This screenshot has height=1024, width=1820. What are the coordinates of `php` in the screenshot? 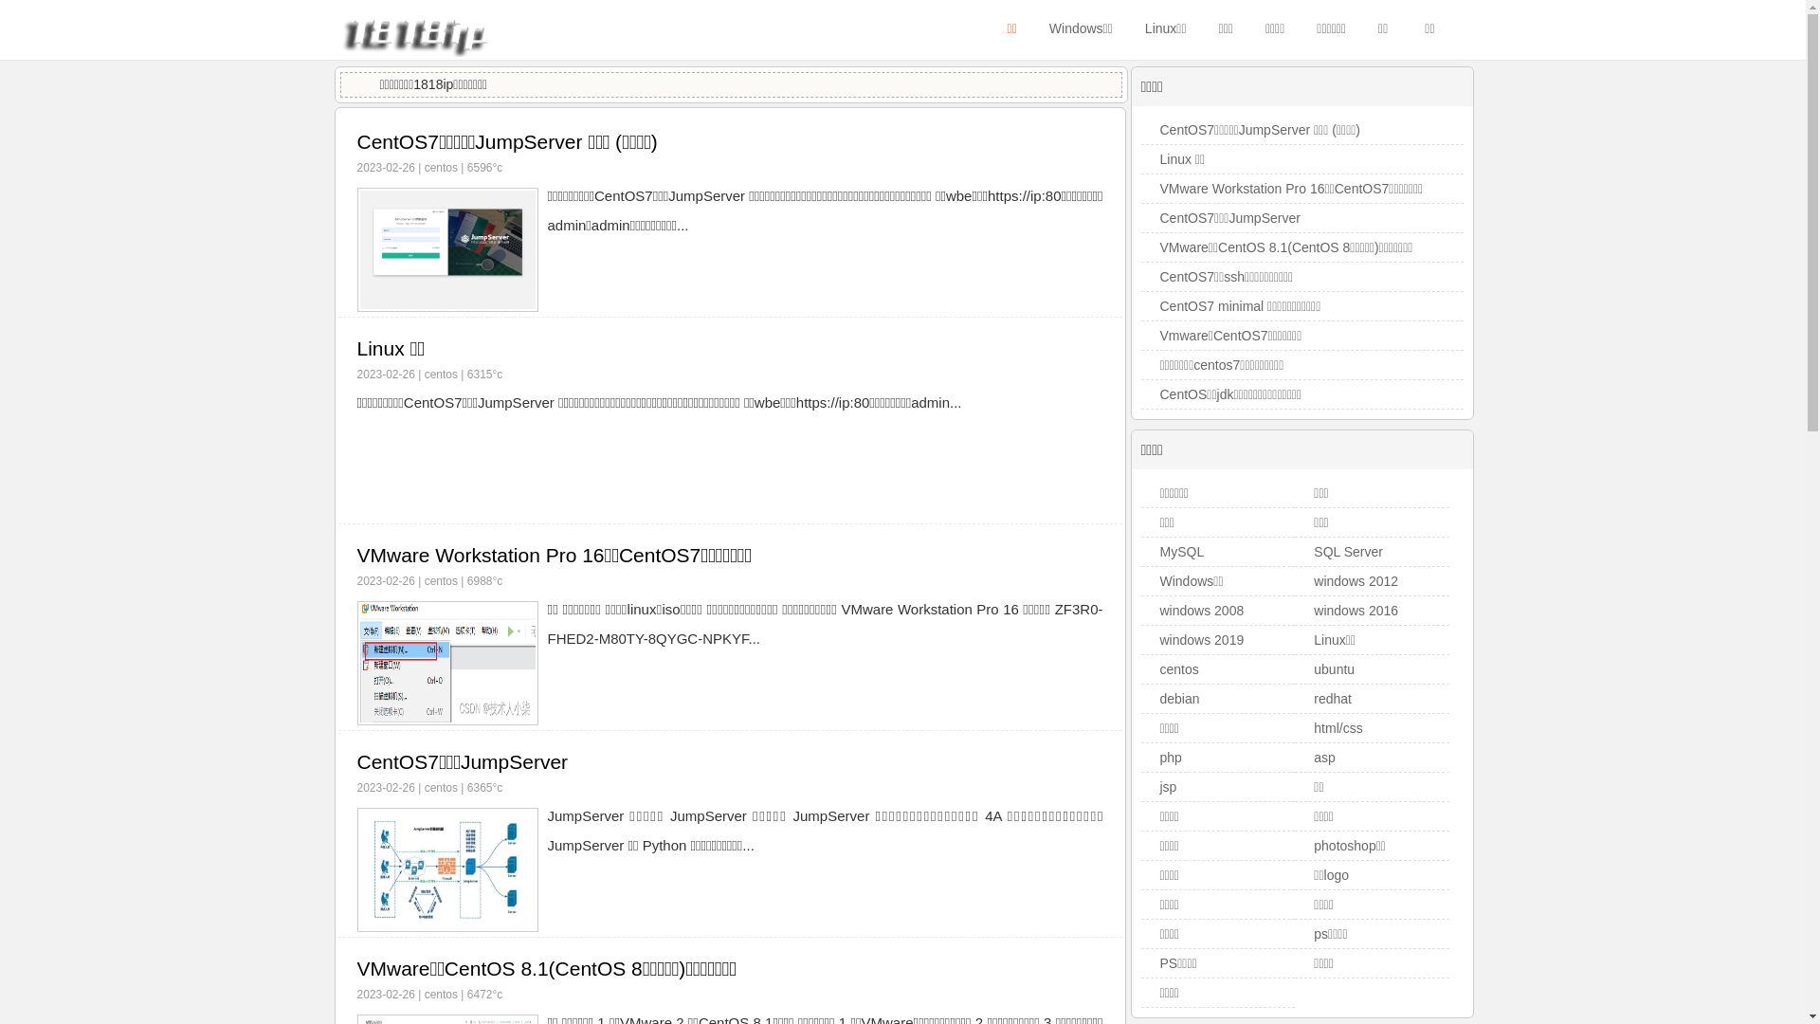 It's located at (1172, 758).